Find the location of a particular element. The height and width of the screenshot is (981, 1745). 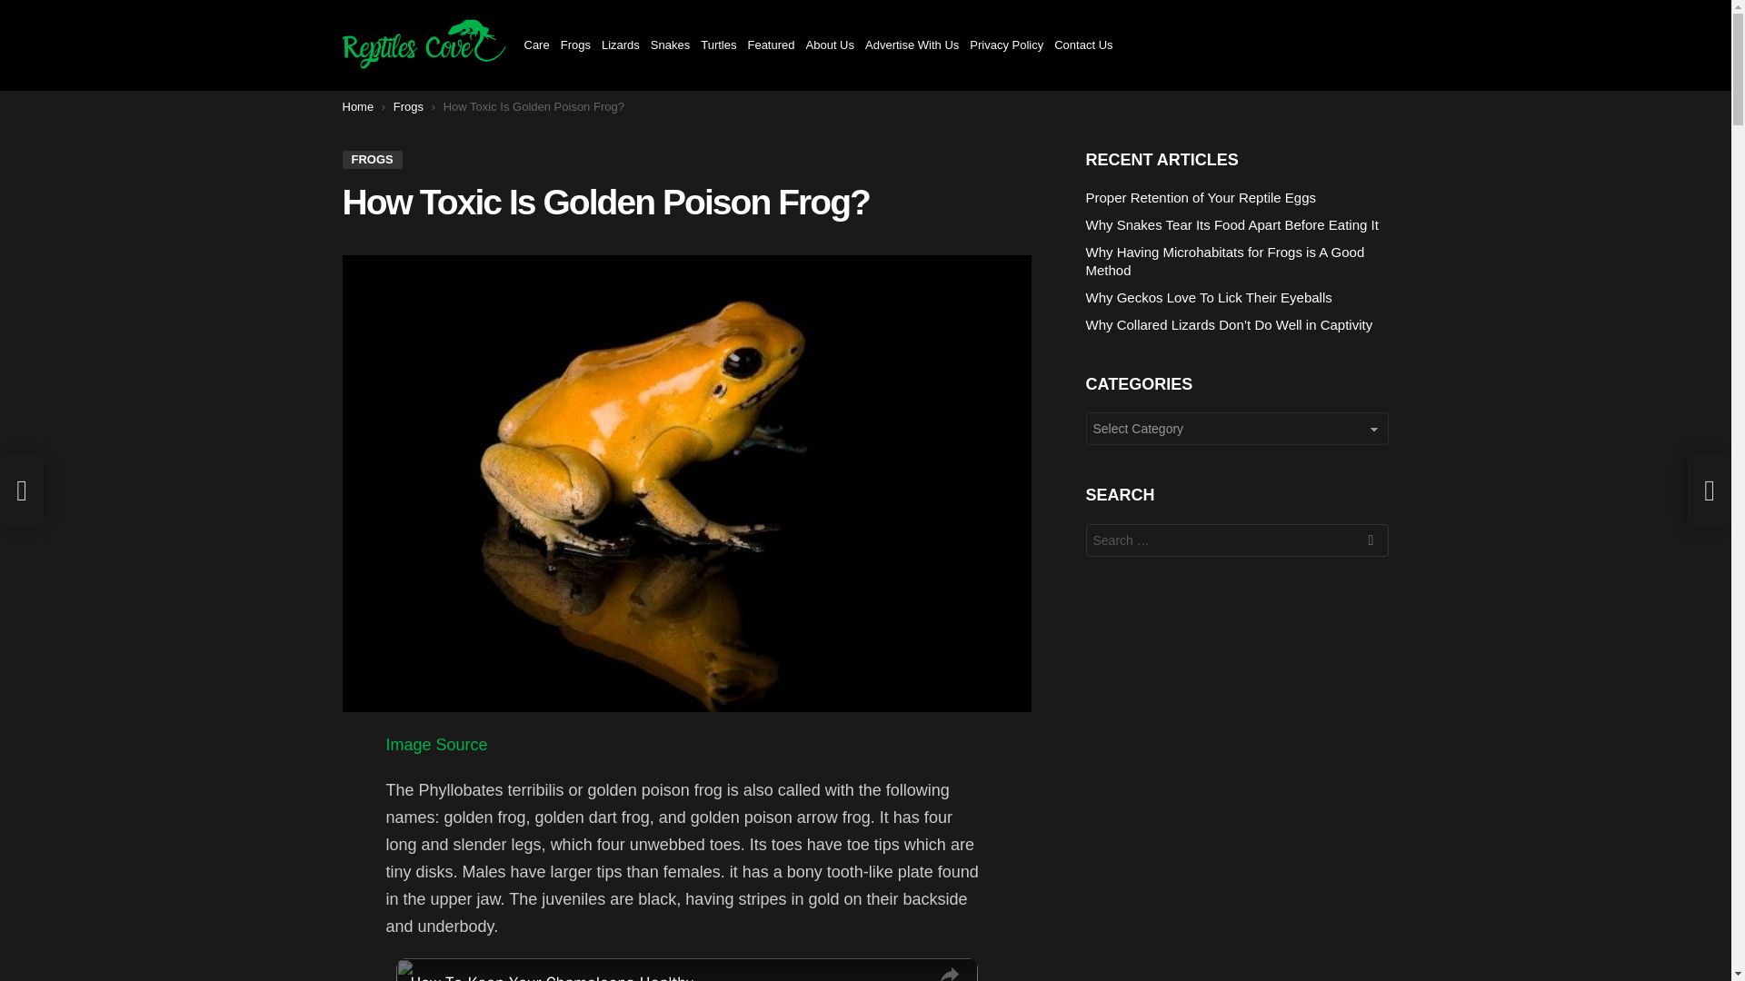

Snakes is located at coordinates (670, 45).